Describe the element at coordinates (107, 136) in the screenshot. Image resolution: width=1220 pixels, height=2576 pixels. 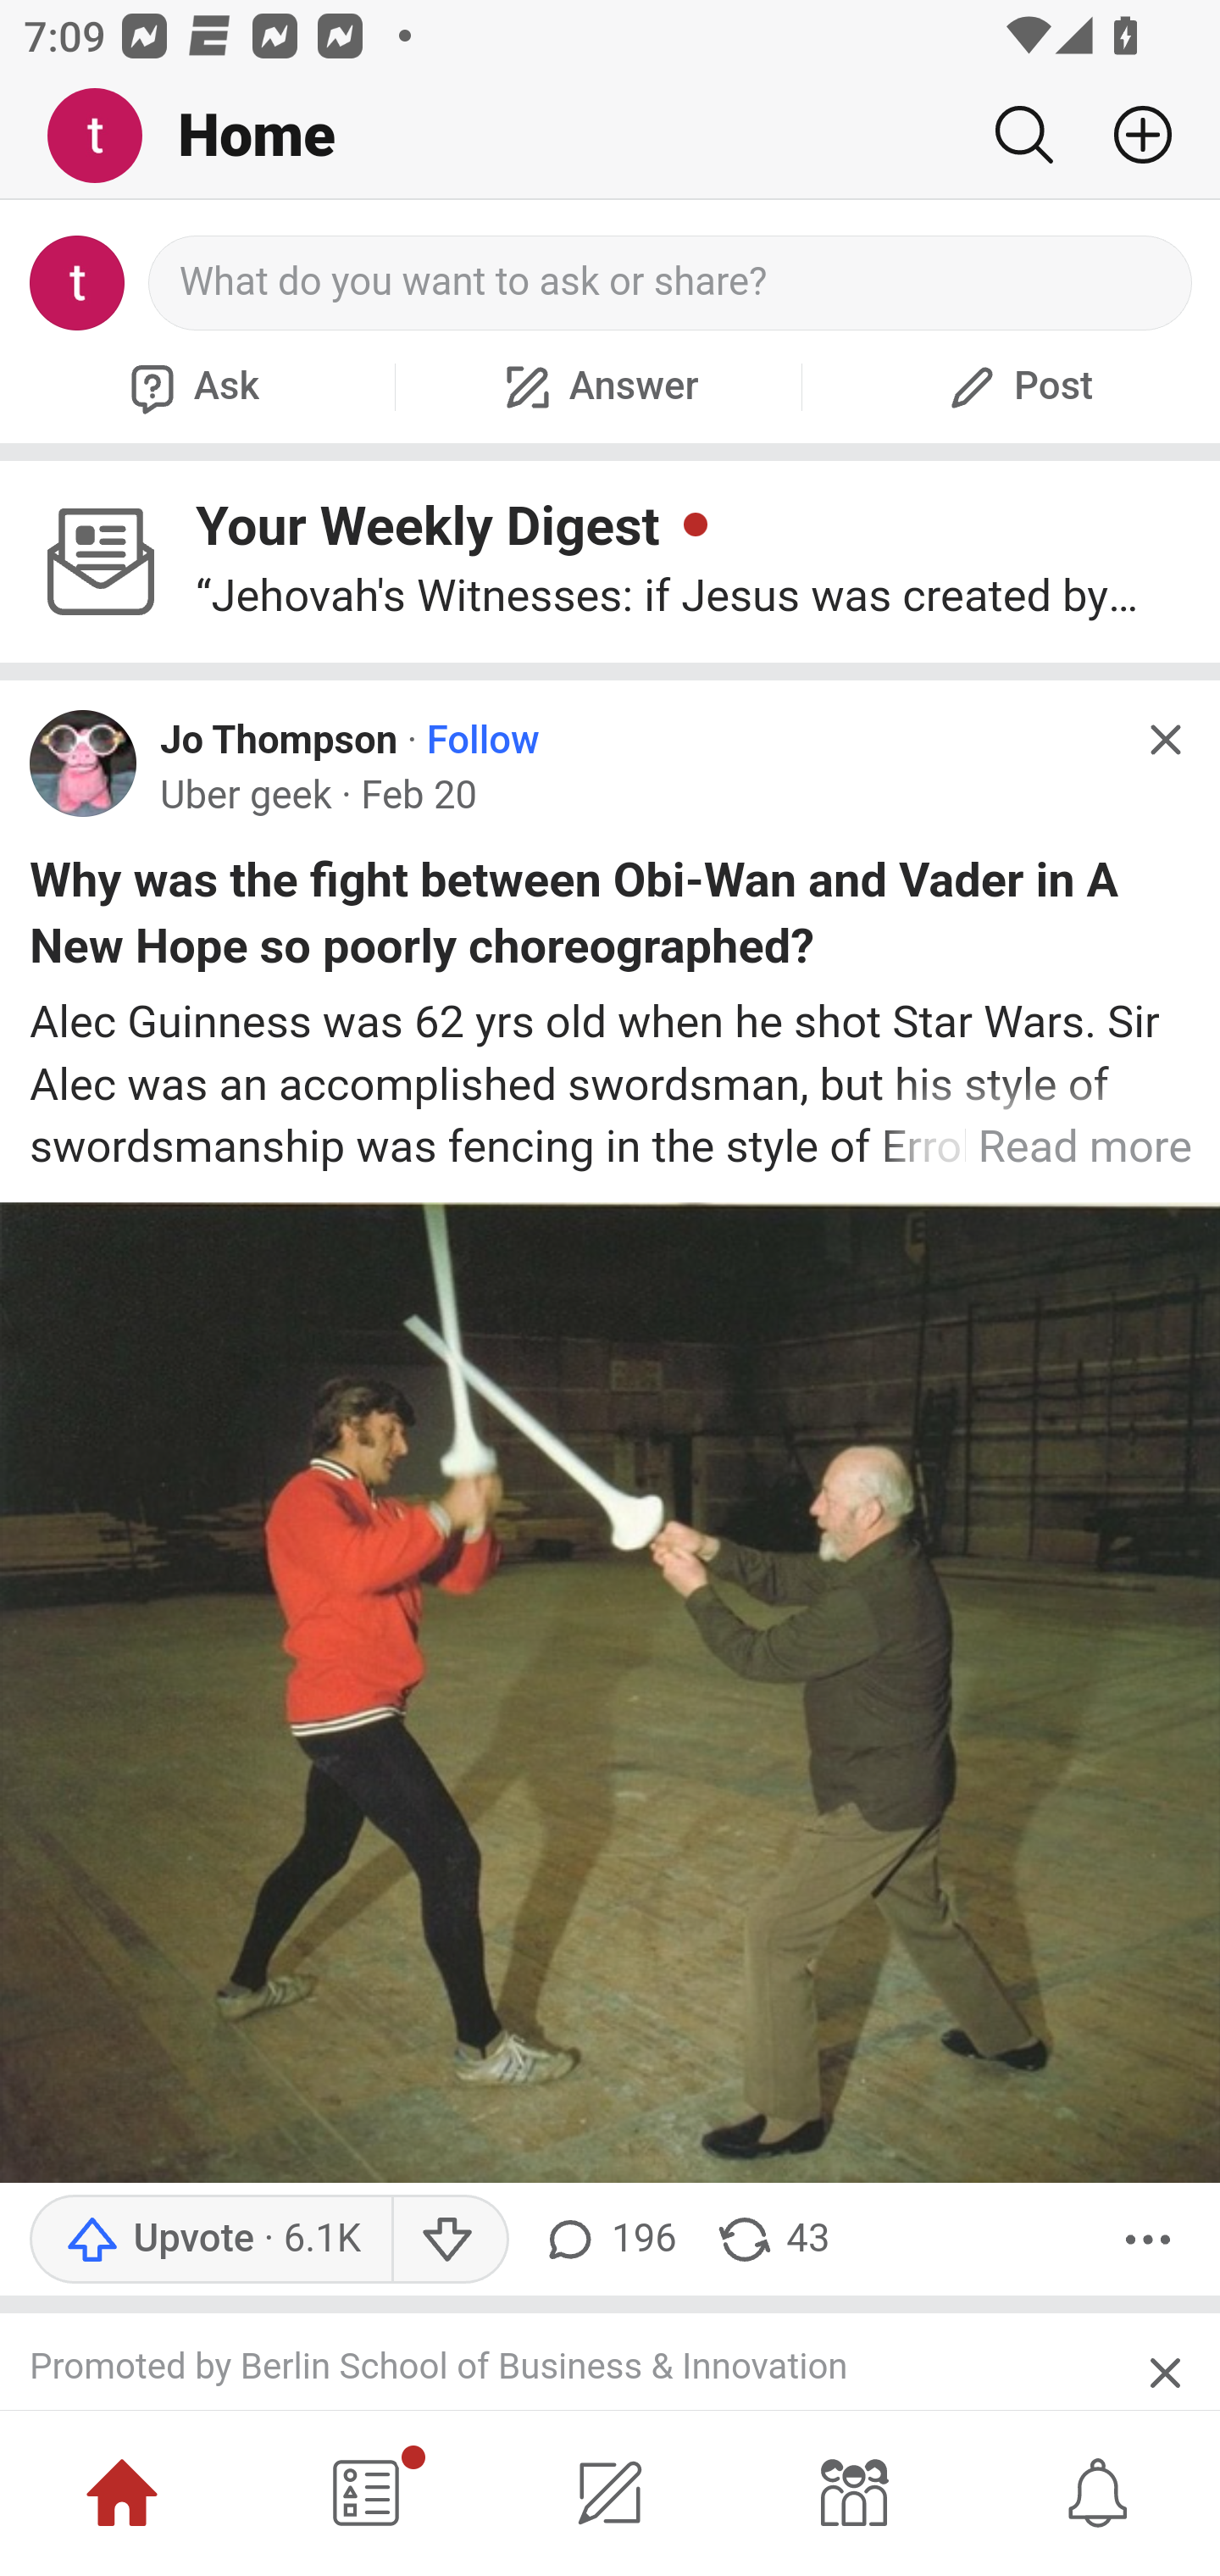
I see `Me` at that location.